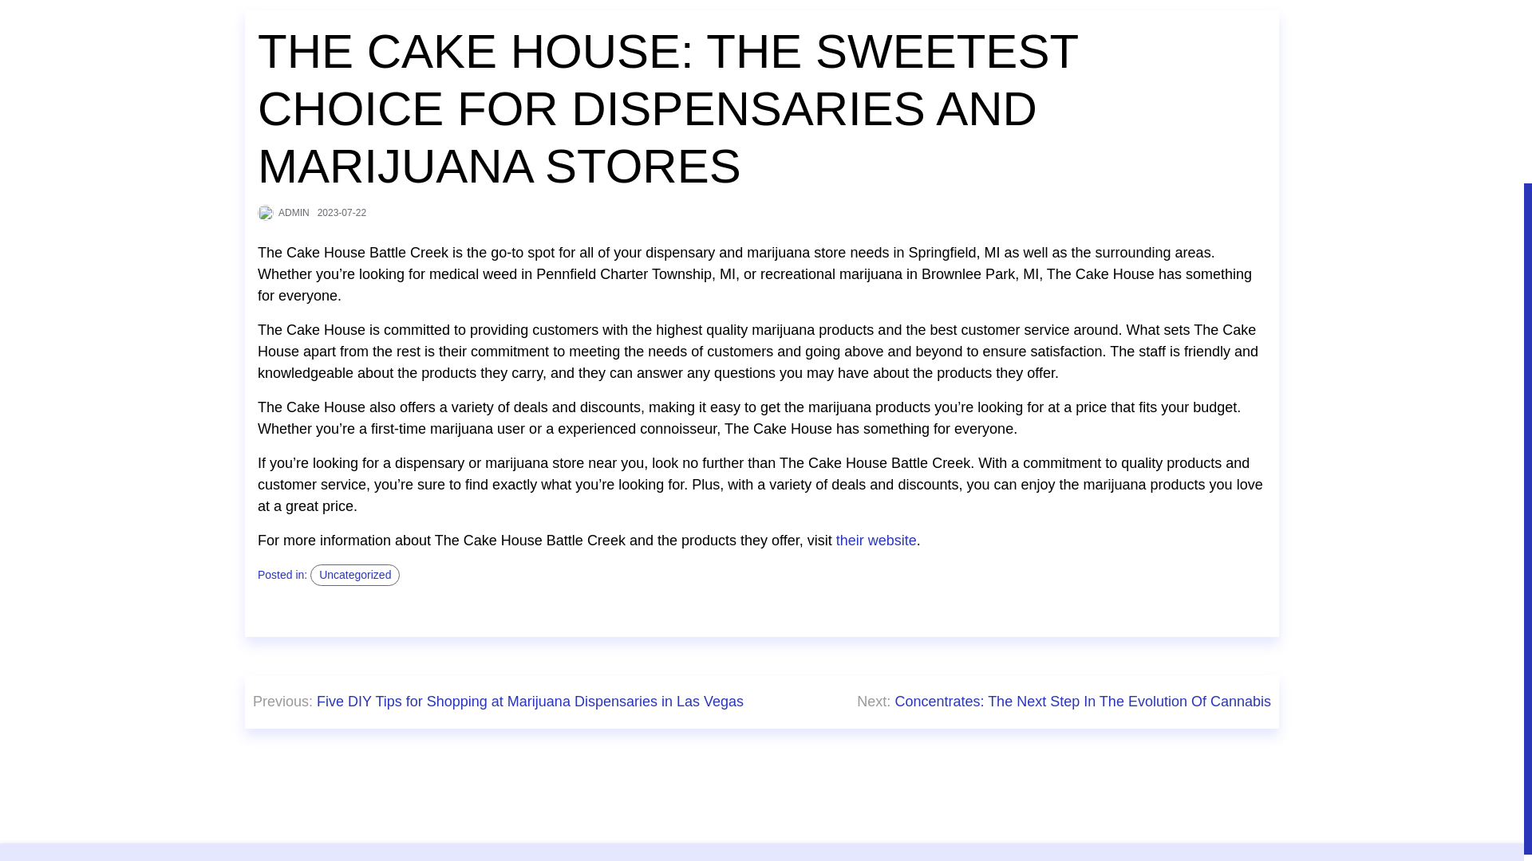 Image resolution: width=1532 pixels, height=861 pixels. I want to click on Uncategorized, so click(355, 576).